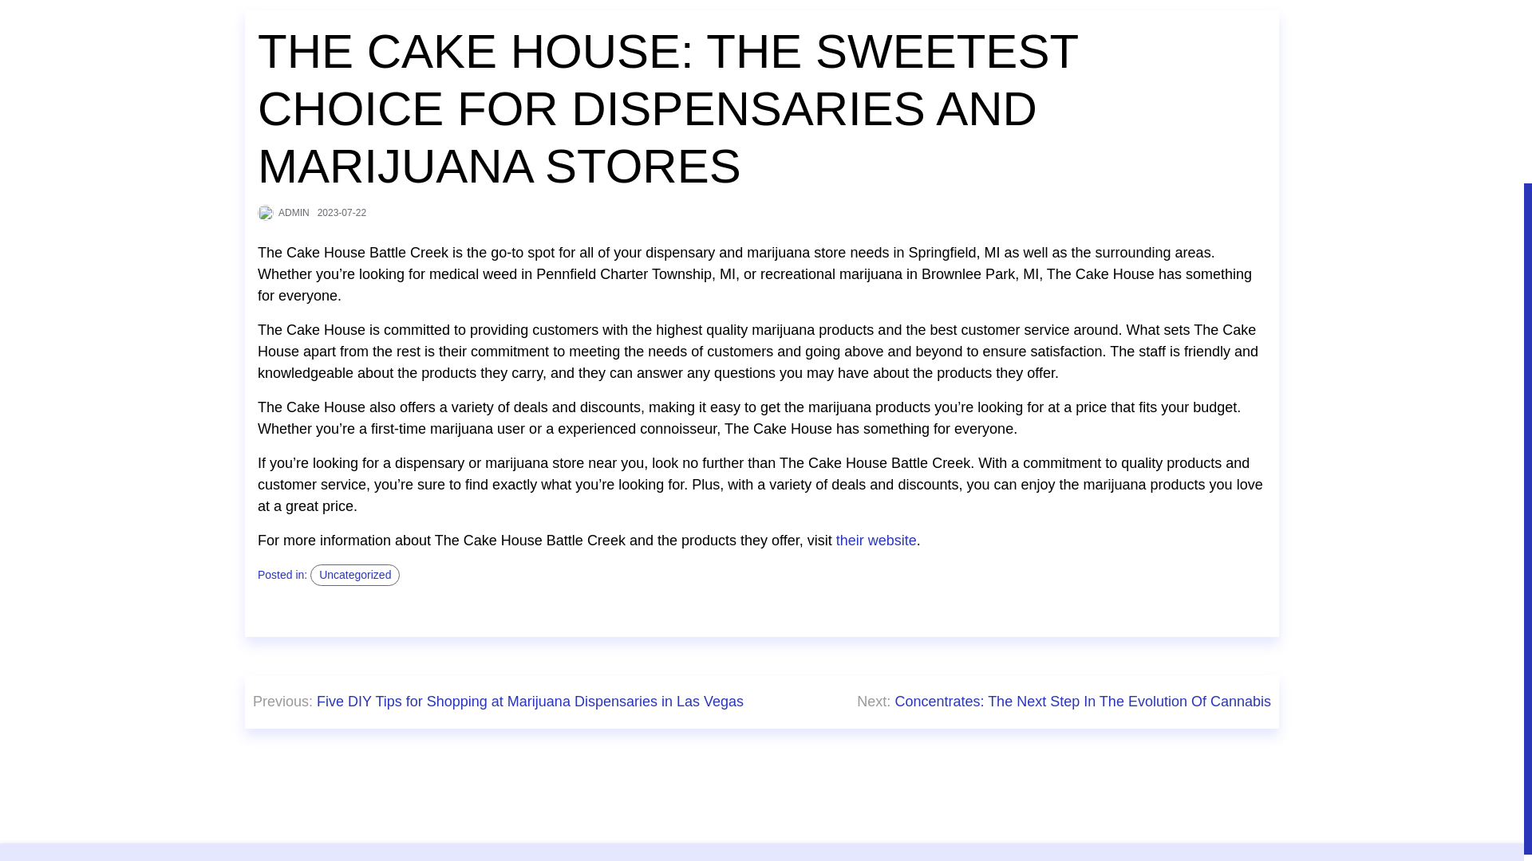 Image resolution: width=1532 pixels, height=861 pixels. I want to click on Uncategorized, so click(355, 576).